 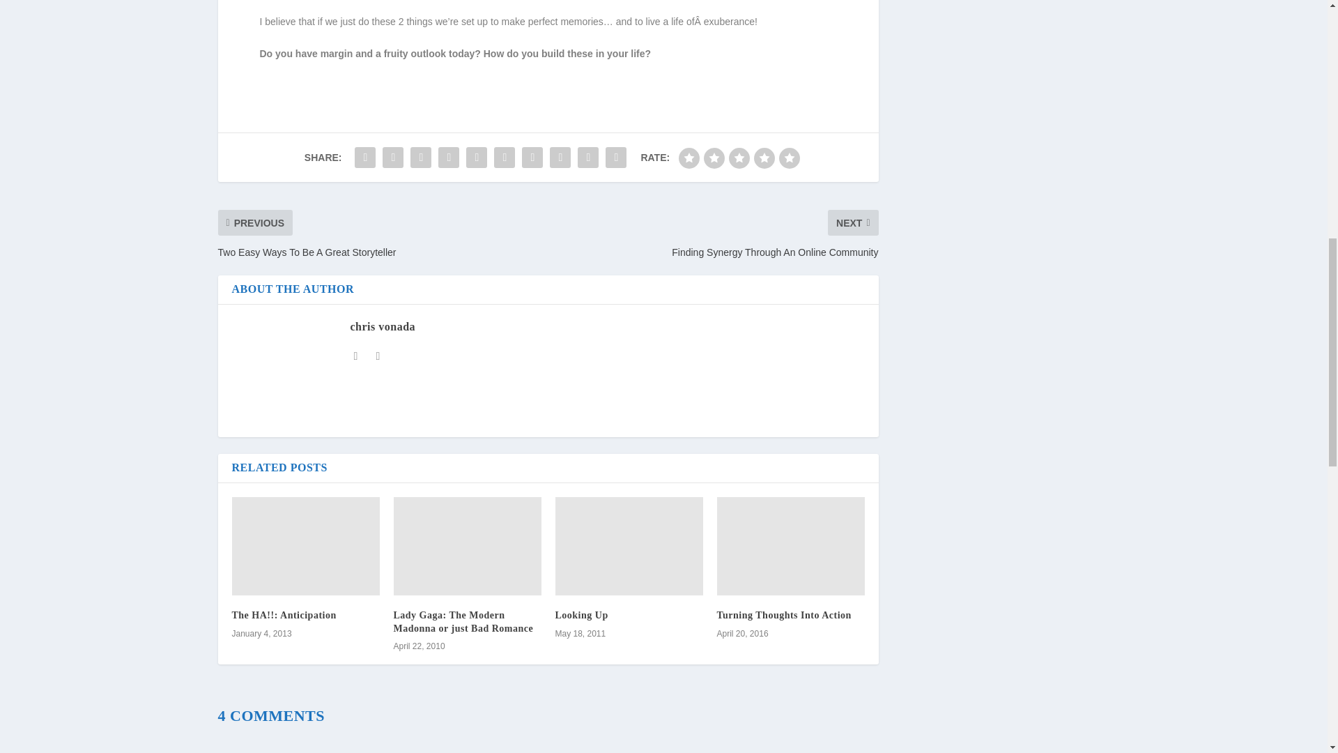 What do you see at coordinates (477, 158) in the screenshot?
I see `Share "How To Make A Perfect Memory" via Pinterest` at bounding box center [477, 158].